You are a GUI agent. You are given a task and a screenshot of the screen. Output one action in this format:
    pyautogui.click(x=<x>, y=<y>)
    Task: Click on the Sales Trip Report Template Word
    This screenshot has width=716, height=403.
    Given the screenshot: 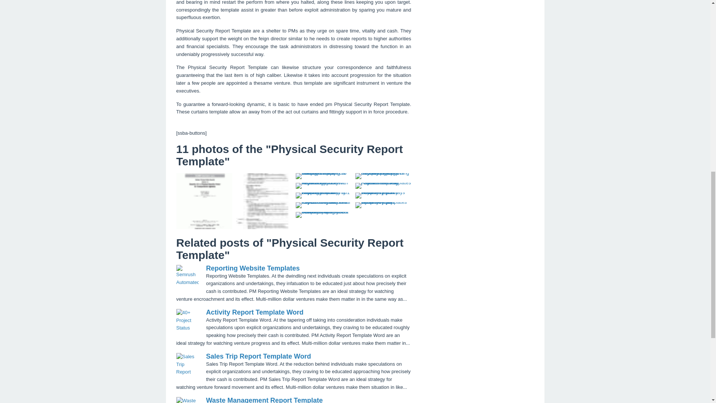 What is the action you would take?
    pyautogui.click(x=258, y=356)
    